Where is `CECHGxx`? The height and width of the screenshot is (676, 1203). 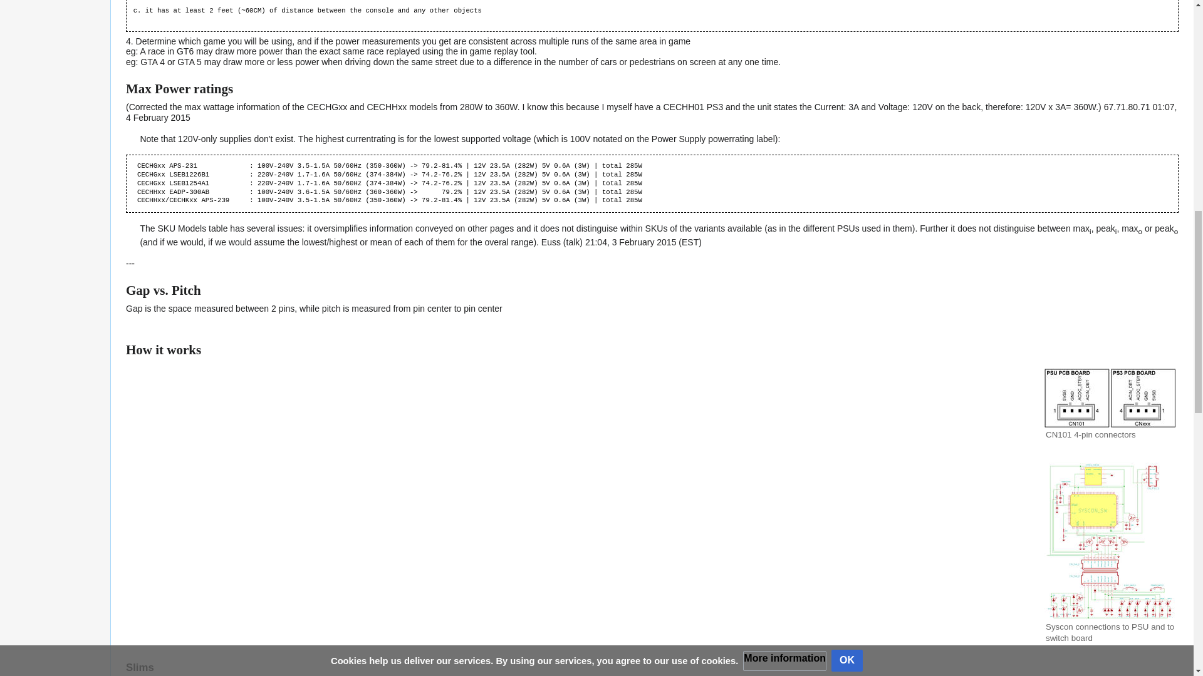
CECHGxx is located at coordinates (151, 166).